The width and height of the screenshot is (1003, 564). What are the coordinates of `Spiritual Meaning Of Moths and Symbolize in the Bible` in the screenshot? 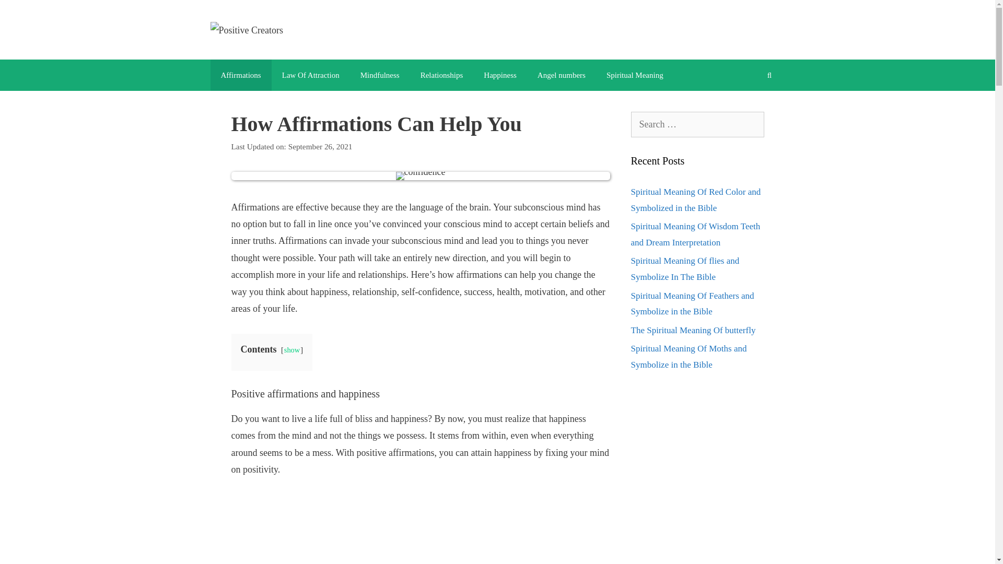 It's located at (689, 356).